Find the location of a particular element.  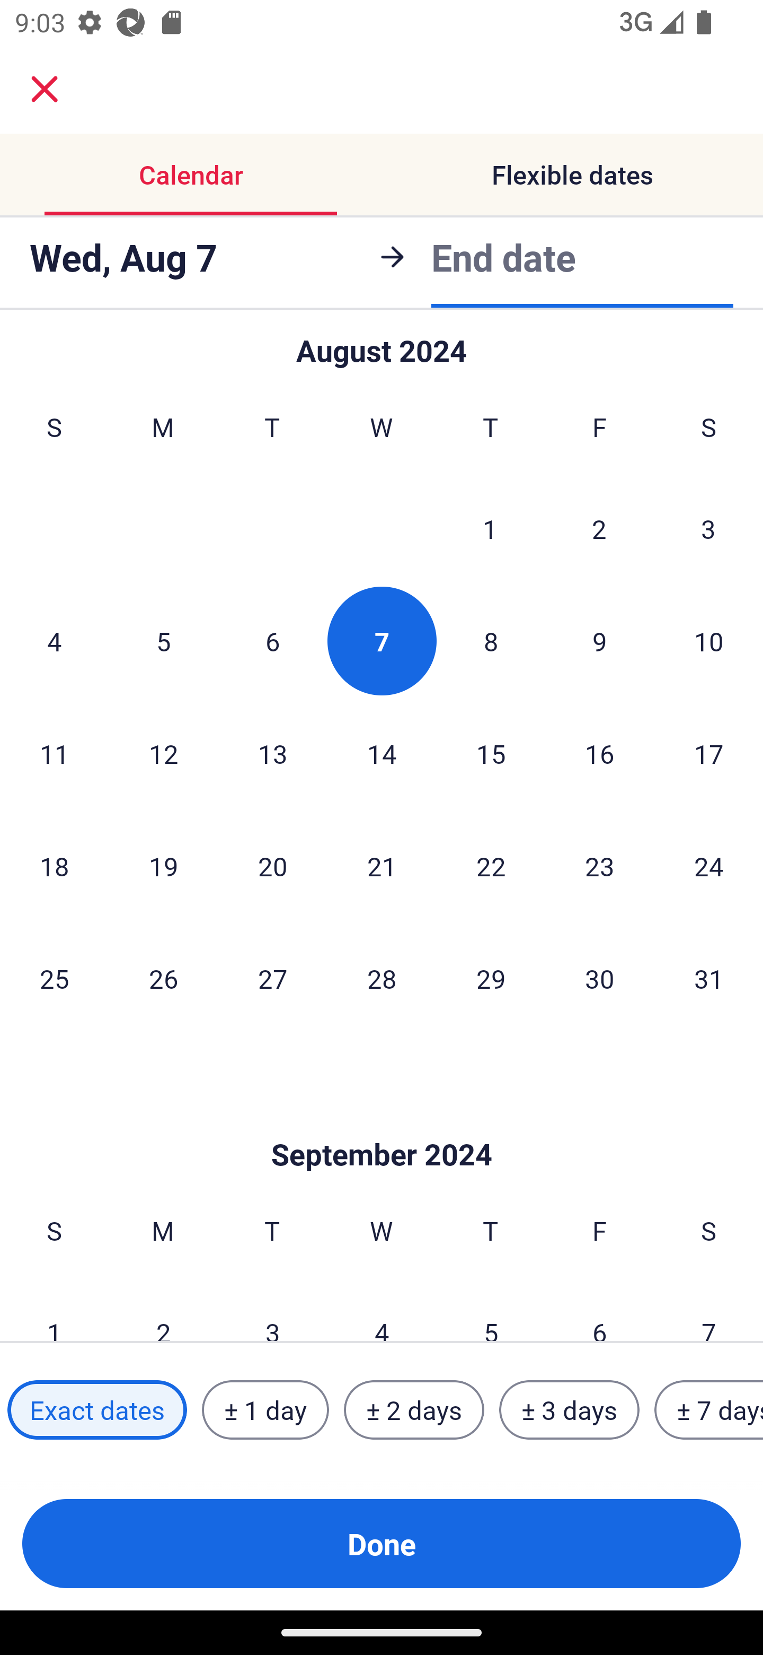

4 Sunday, August 4, 2024 is located at coordinates (54, 640).